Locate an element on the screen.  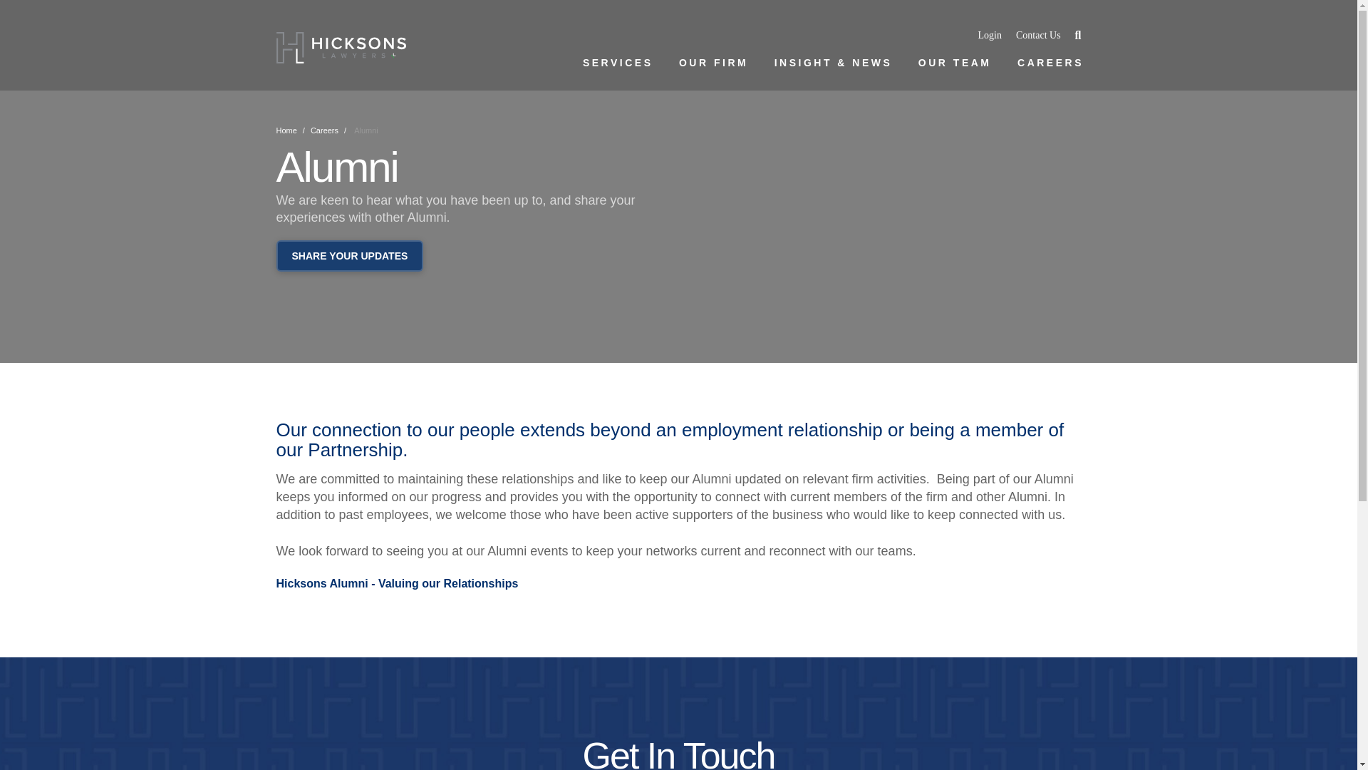
Hicksons Lawyers is located at coordinates (341, 47).